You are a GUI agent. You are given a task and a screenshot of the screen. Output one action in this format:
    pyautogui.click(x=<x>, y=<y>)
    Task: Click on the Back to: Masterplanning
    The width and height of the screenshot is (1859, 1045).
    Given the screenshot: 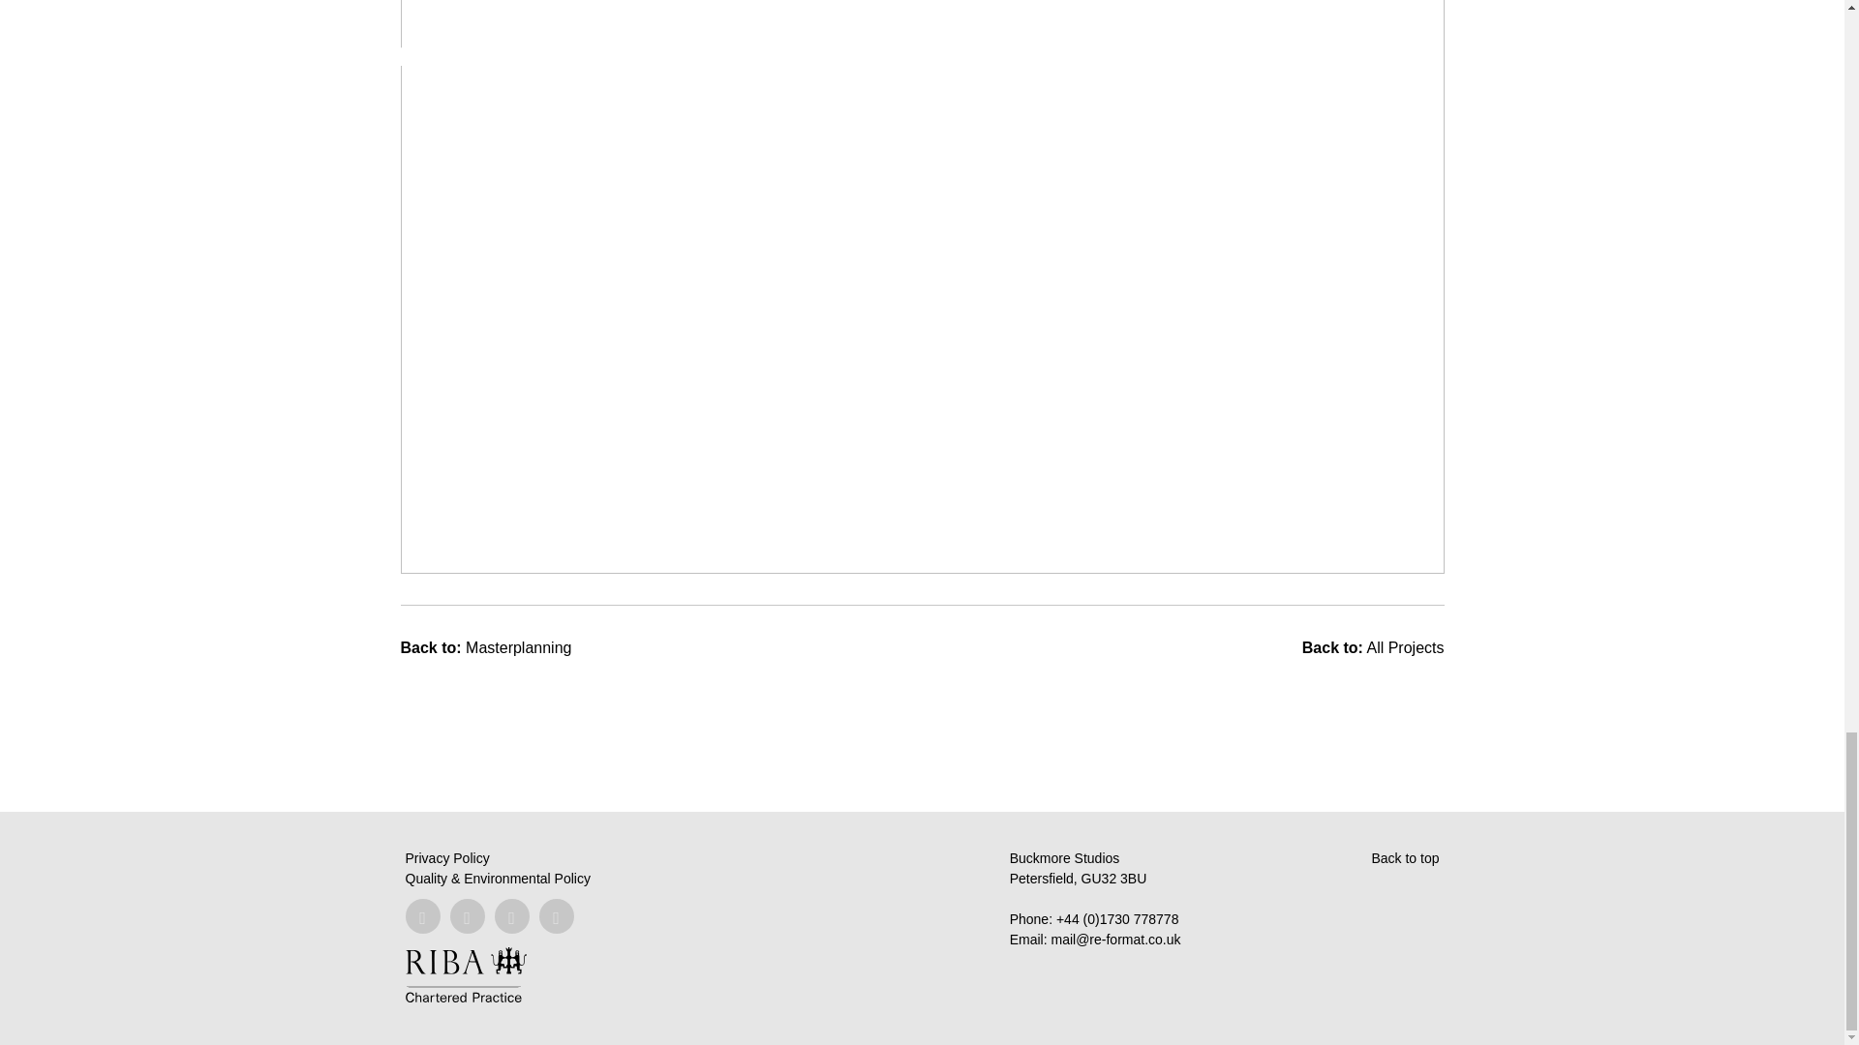 What is the action you would take?
    pyautogui.click(x=486, y=647)
    